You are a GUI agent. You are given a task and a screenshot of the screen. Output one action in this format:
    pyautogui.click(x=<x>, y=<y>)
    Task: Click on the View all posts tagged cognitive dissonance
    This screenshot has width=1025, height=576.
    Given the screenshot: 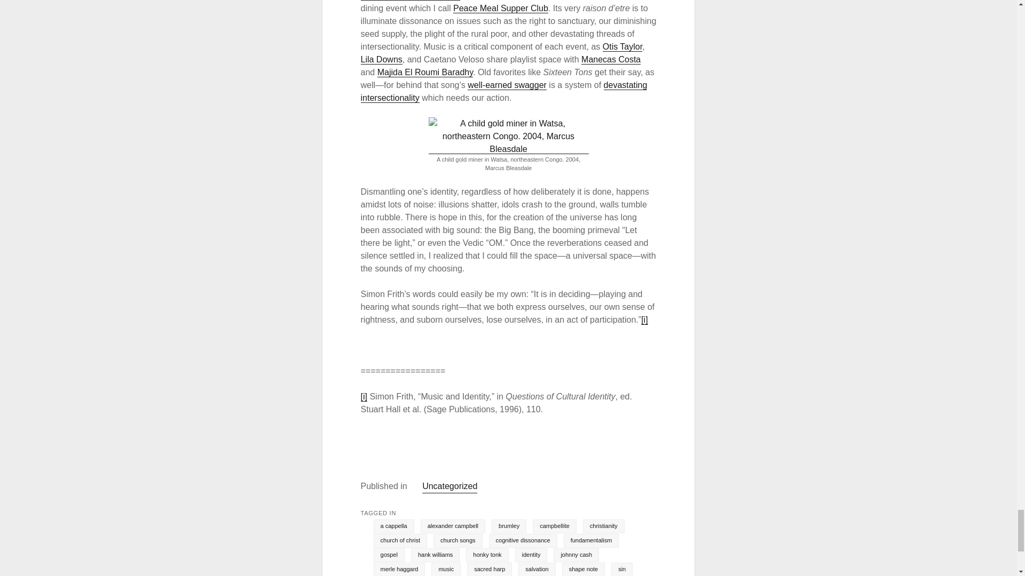 What is the action you would take?
    pyautogui.click(x=523, y=541)
    